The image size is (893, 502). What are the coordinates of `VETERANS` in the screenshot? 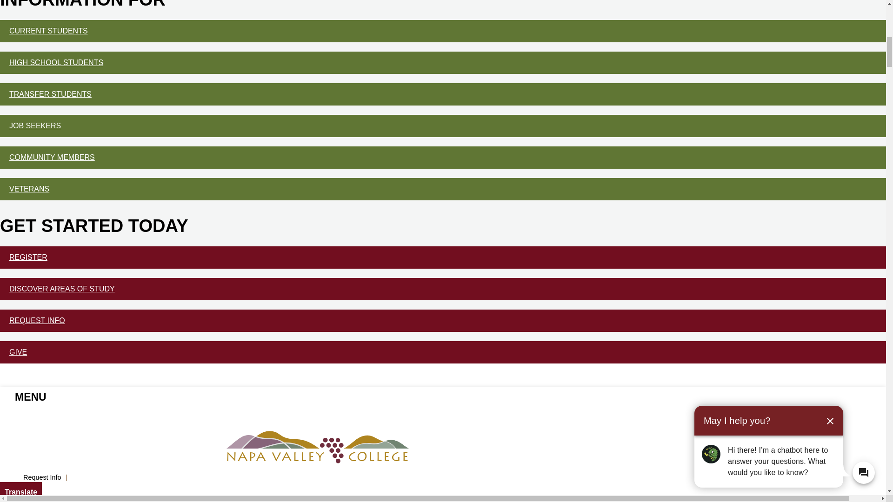 It's located at (443, 189).